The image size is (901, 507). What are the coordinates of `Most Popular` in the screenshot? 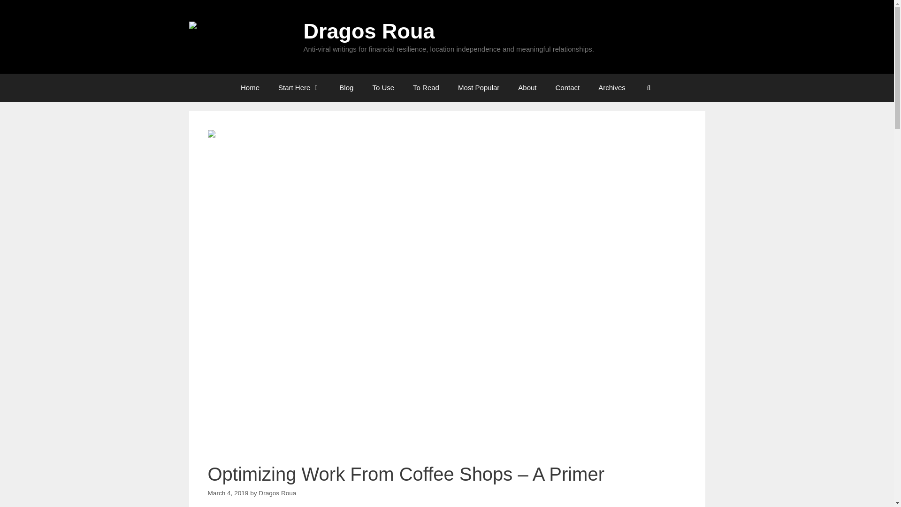 It's located at (479, 87).